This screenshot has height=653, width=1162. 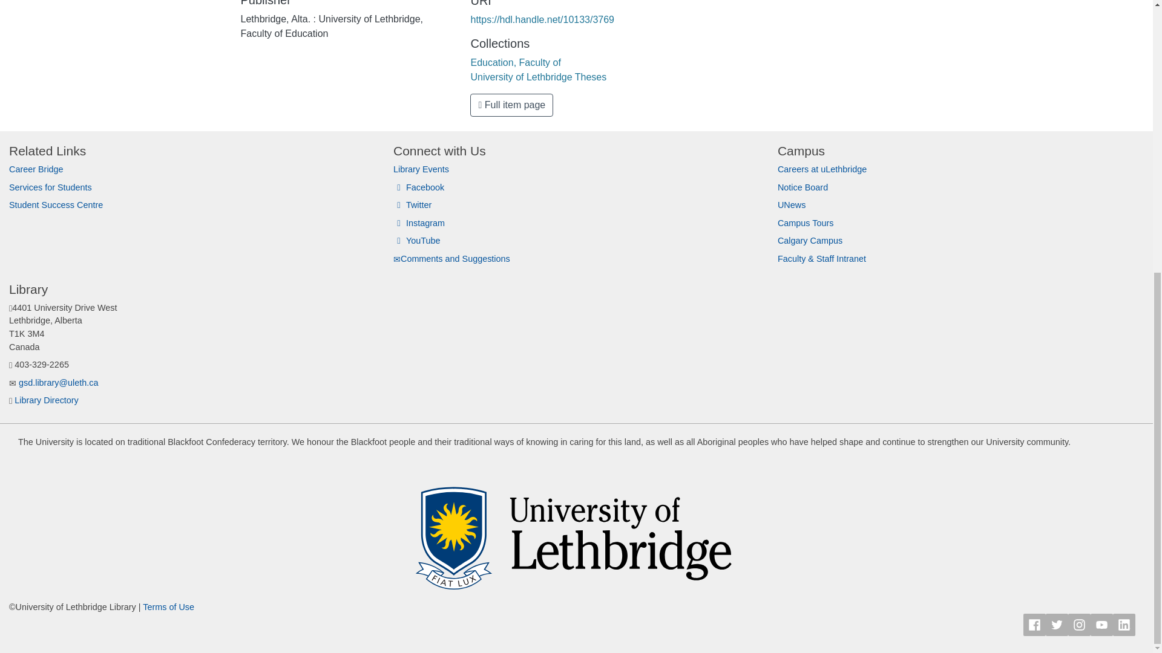 I want to click on Facebook, so click(x=419, y=187).